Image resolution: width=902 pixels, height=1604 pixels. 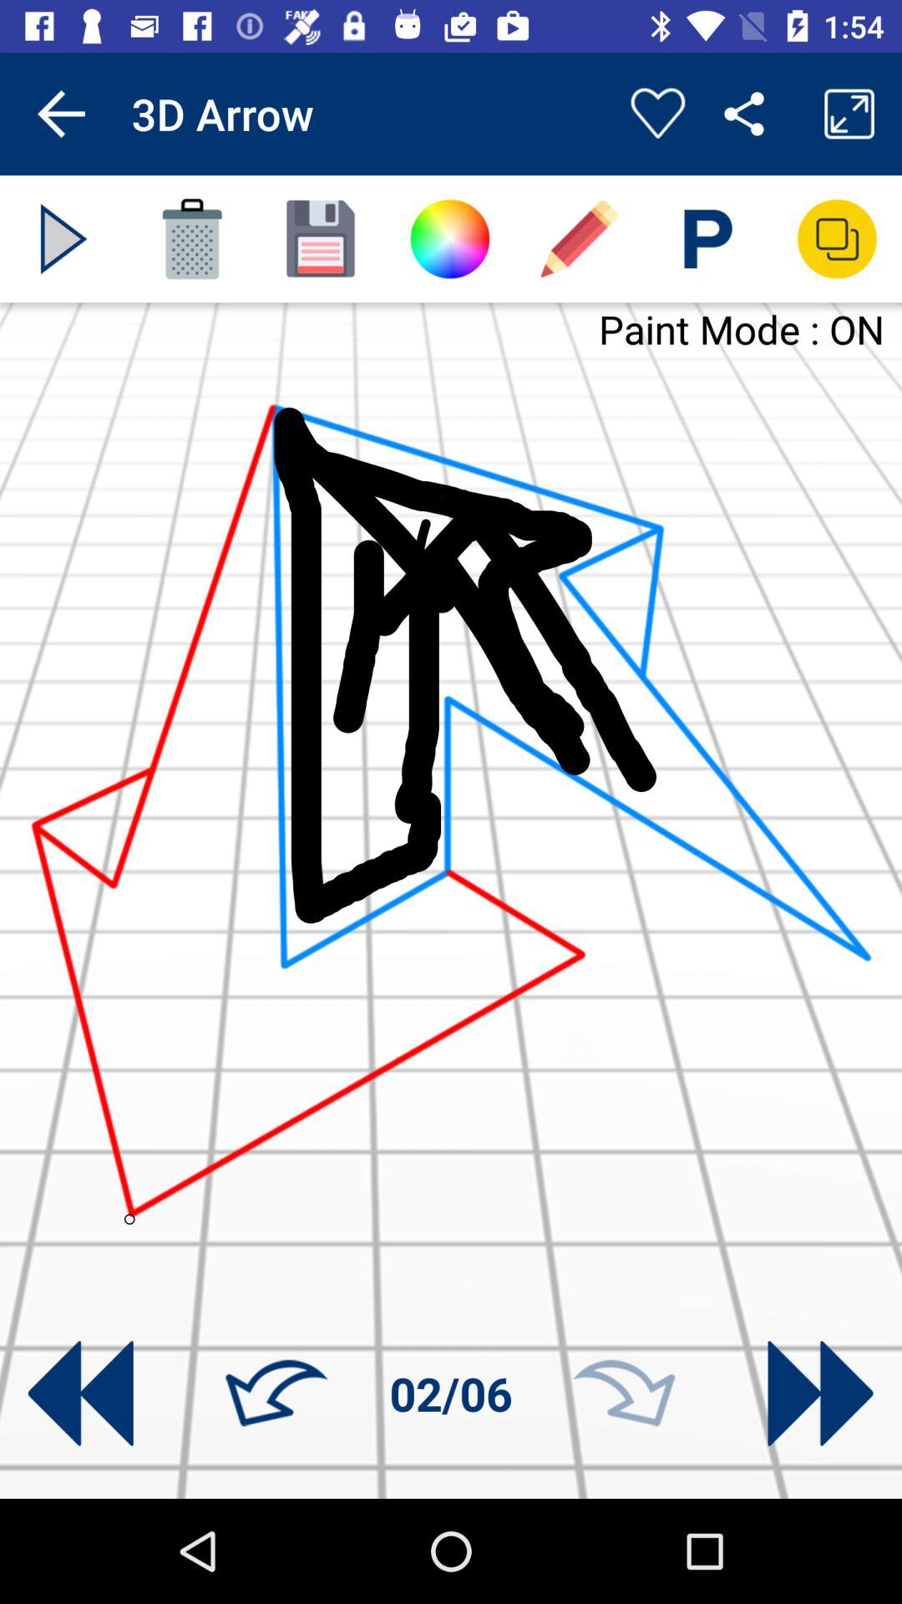 What do you see at coordinates (63, 239) in the screenshot?
I see `advance` at bounding box center [63, 239].